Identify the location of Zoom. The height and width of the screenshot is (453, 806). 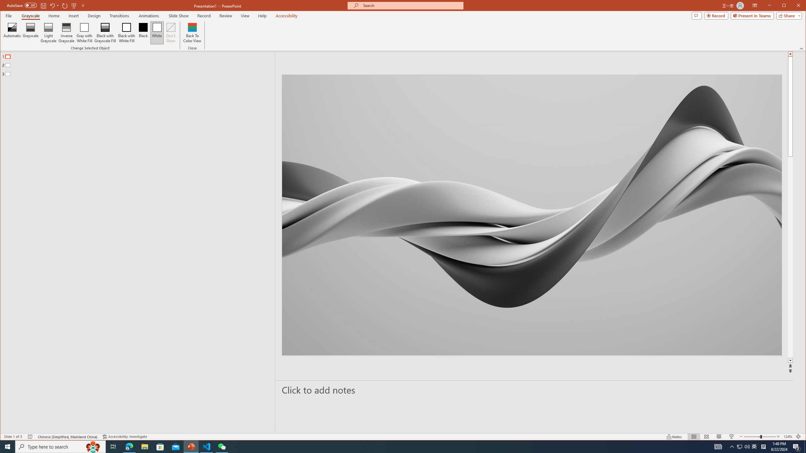
(759, 437).